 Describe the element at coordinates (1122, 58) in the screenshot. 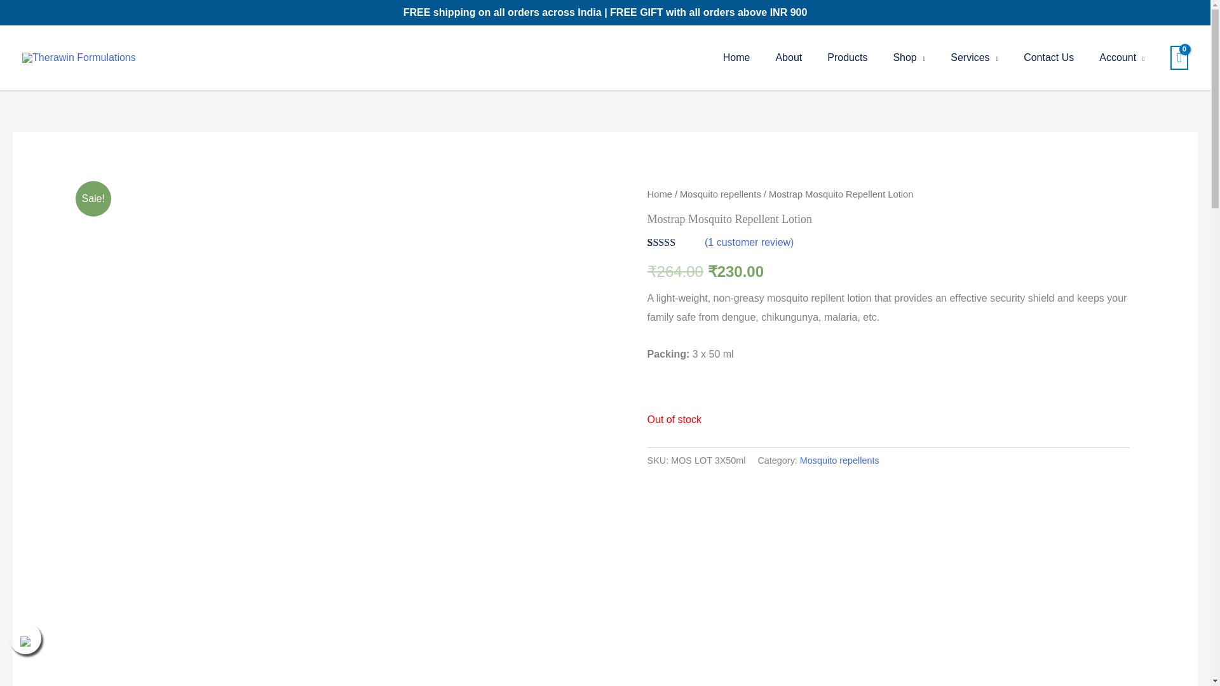

I see `Account` at that location.